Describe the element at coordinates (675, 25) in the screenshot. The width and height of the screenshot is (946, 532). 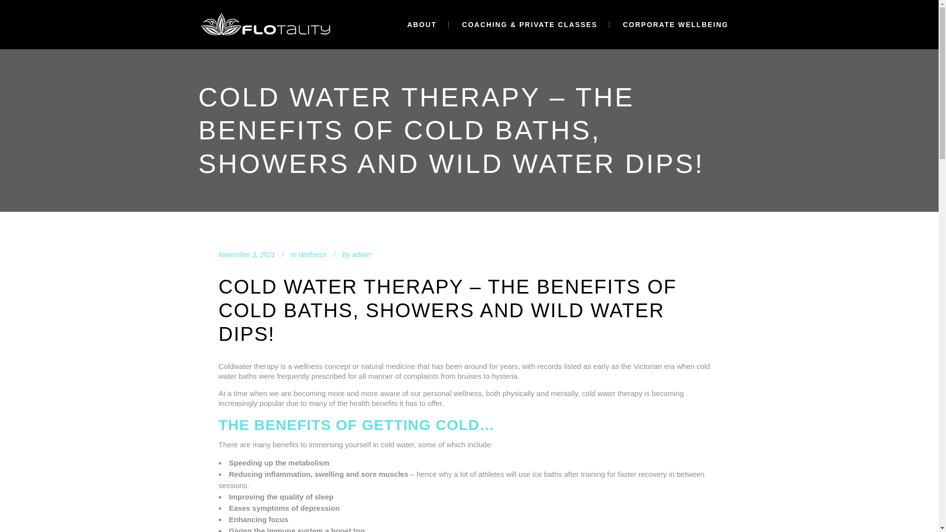
I see `CORPORATE WELLBEING` at that location.